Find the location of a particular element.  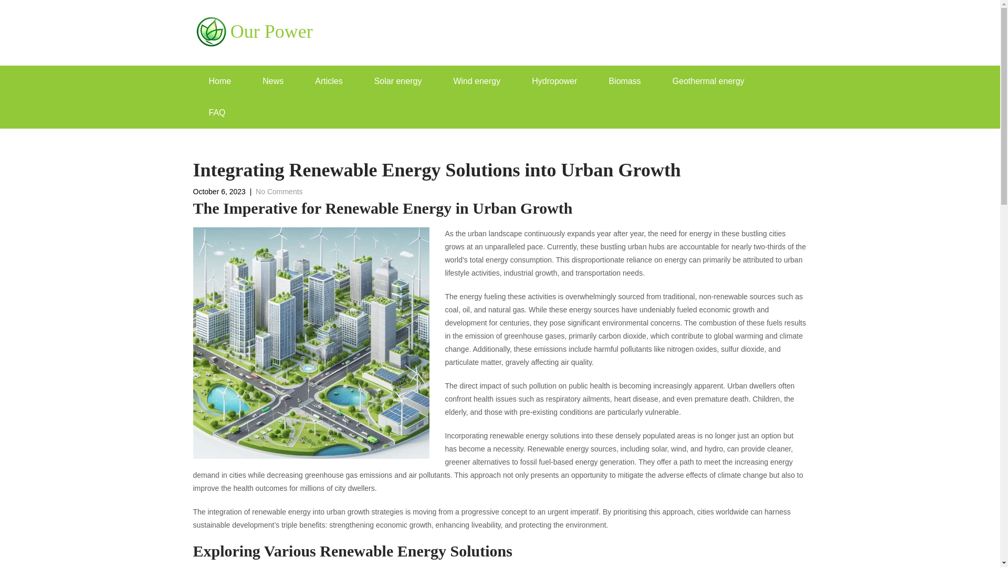

Geothermal energy is located at coordinates (708, 81).